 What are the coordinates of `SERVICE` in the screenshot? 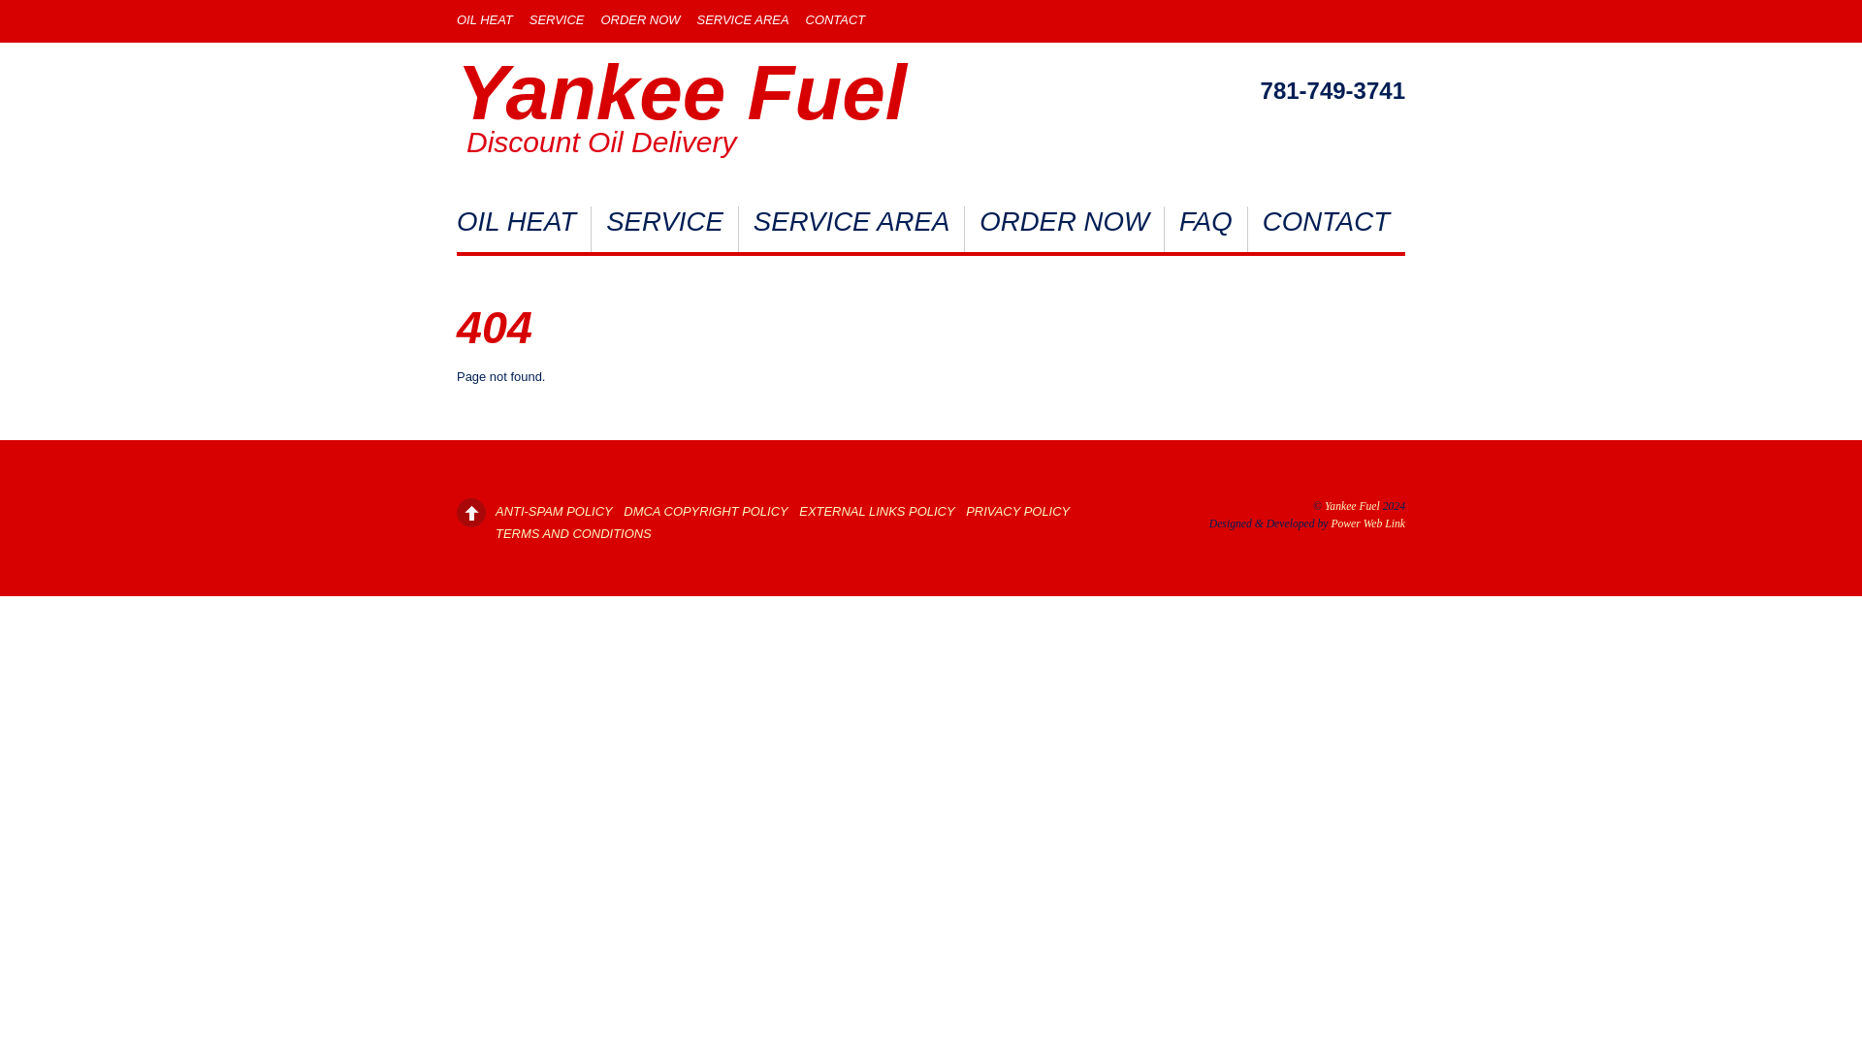 It's located at (557, 19).